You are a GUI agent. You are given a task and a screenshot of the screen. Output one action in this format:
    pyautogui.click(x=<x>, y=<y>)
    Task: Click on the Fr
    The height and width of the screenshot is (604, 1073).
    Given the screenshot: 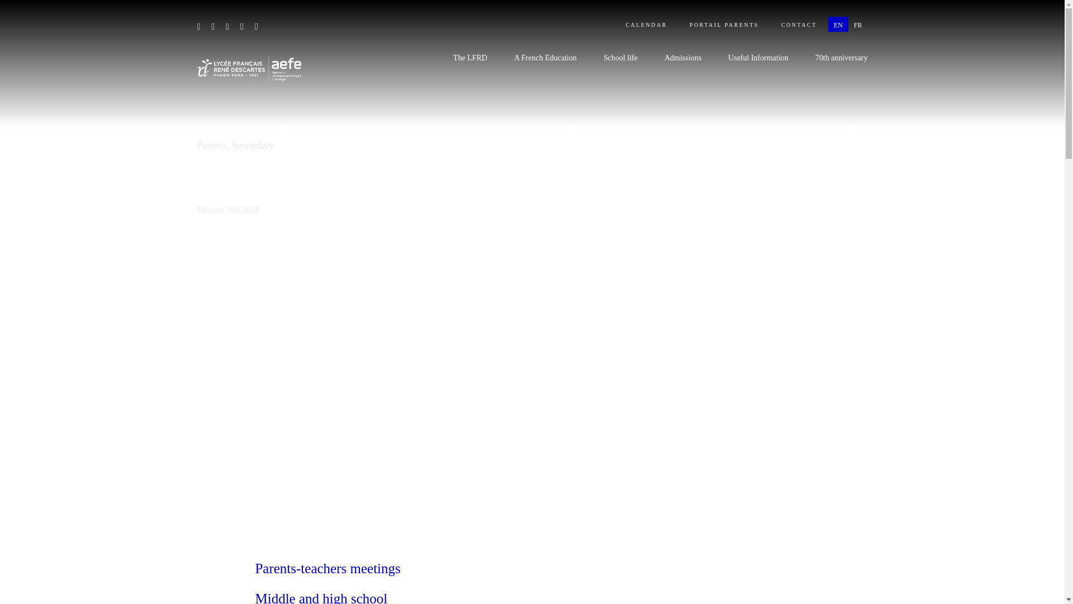 What is the action you would take?
    pyautogui.click(x=858, y=25)
    